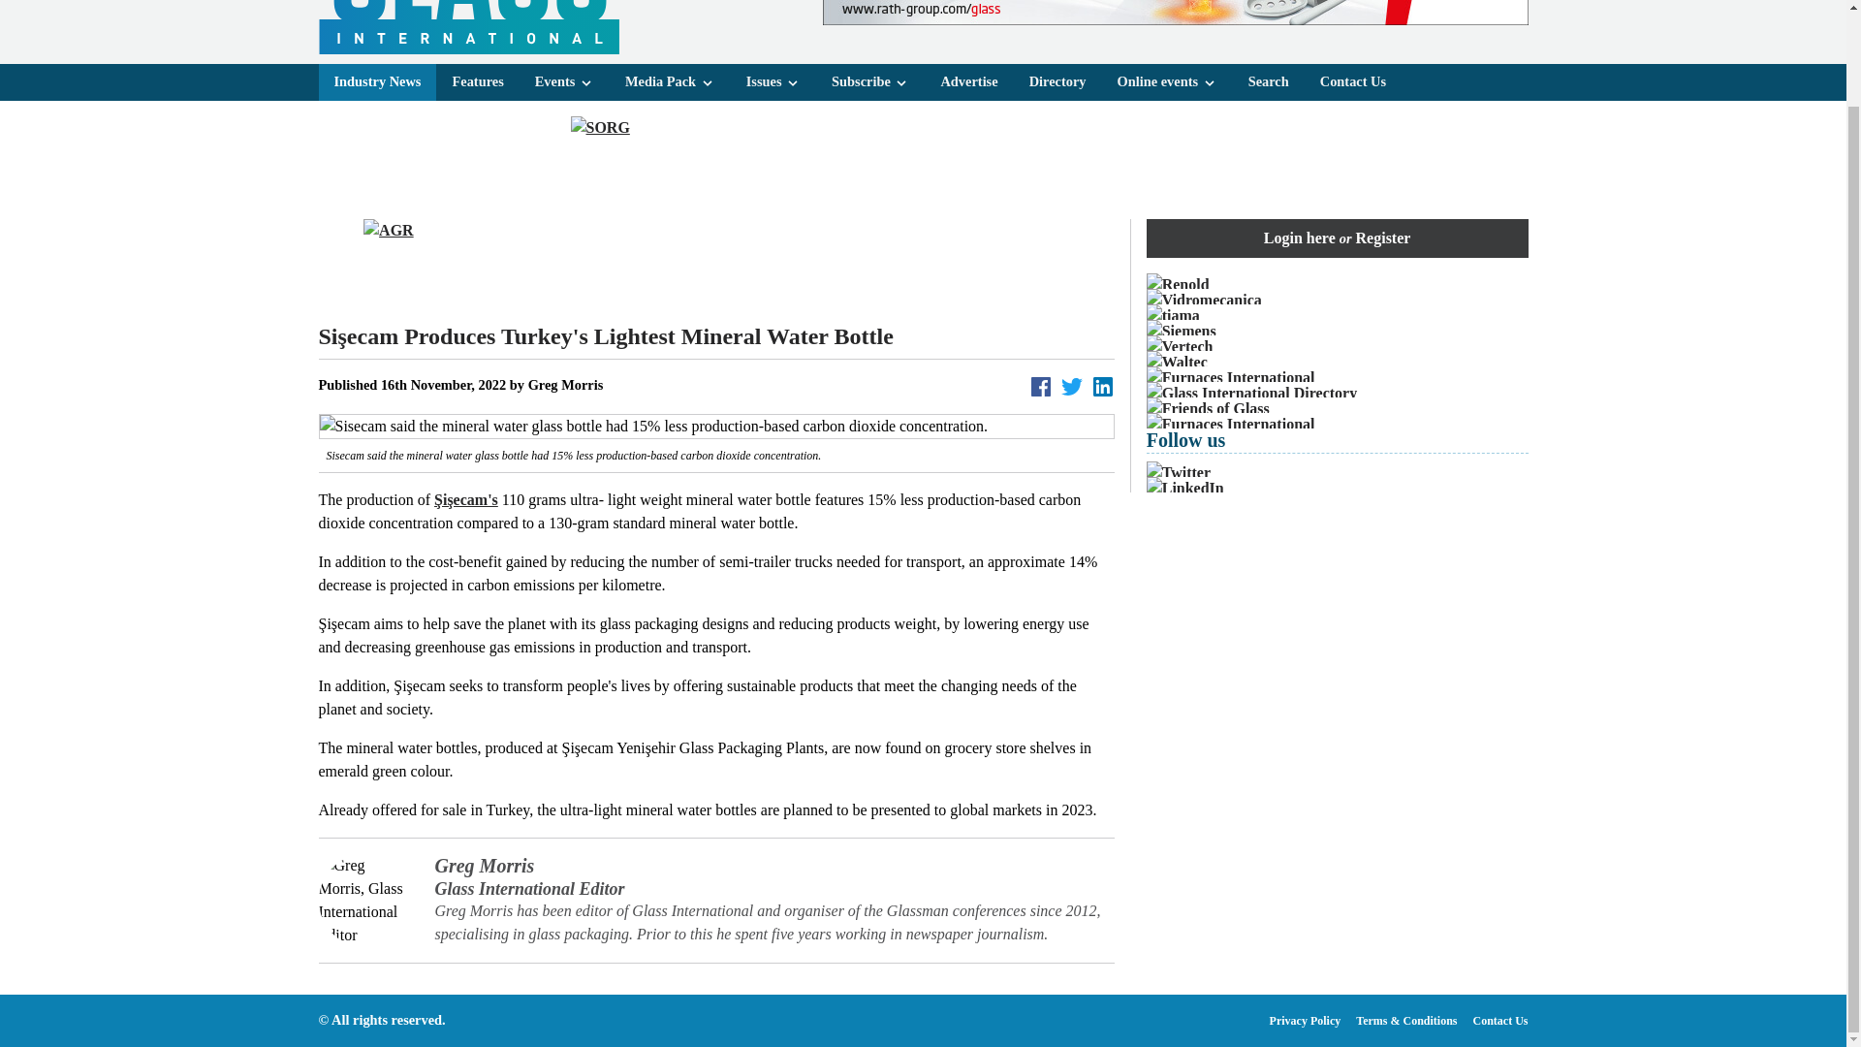  I want to click on Siemens, so click(1337, 332).